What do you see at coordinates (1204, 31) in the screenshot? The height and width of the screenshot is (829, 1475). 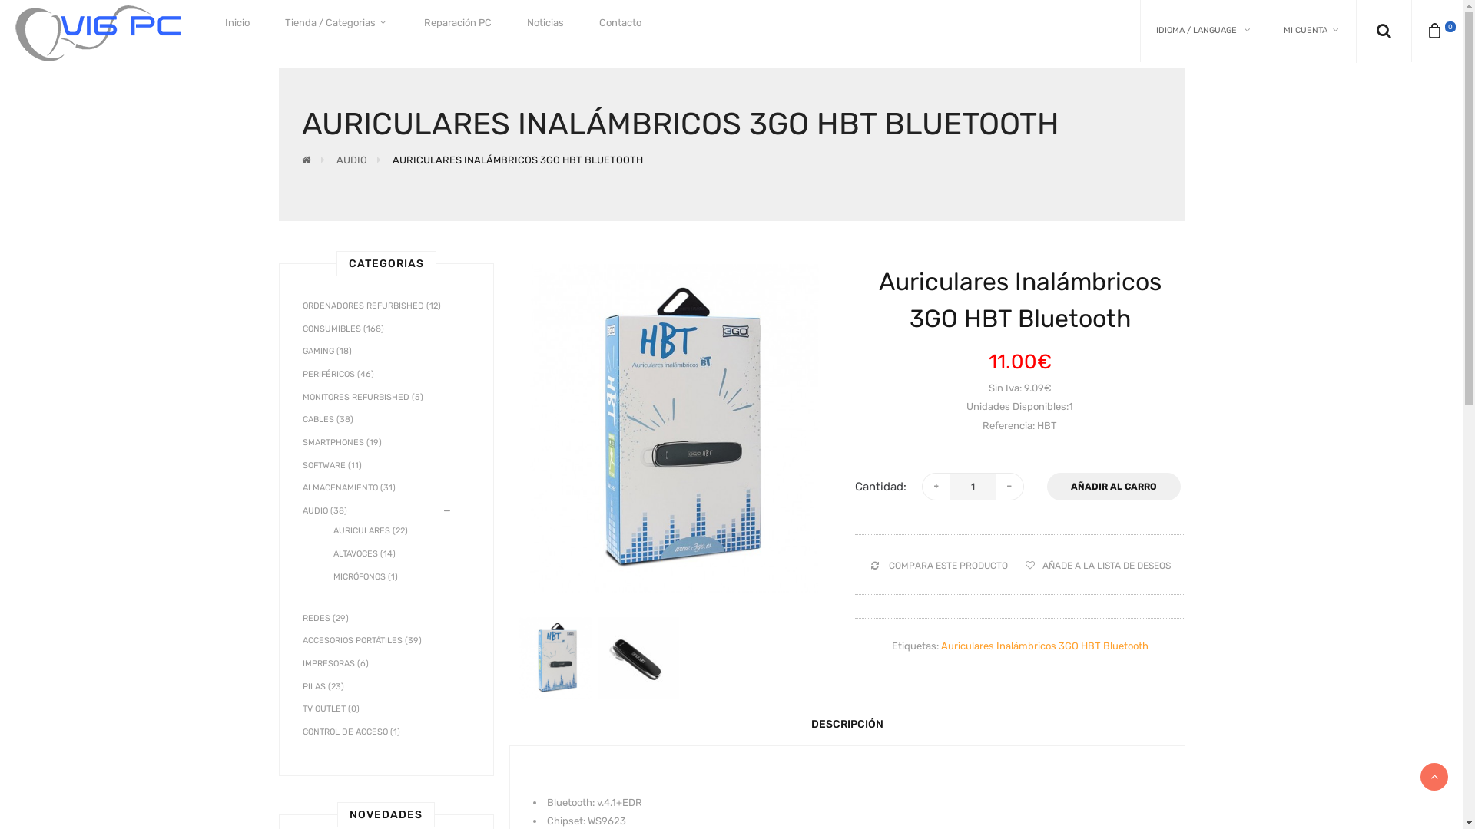 I see `IDIOMA / LANGUAGE` at bounding box center [1204, 31].